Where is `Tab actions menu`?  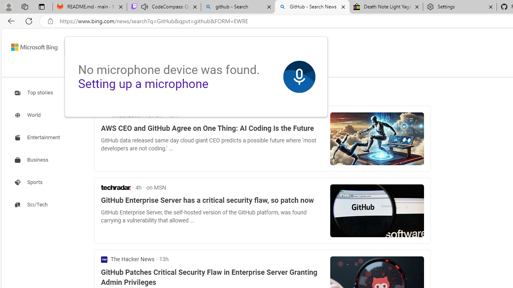
Tab actions menu is located at coordinates (42, 6).